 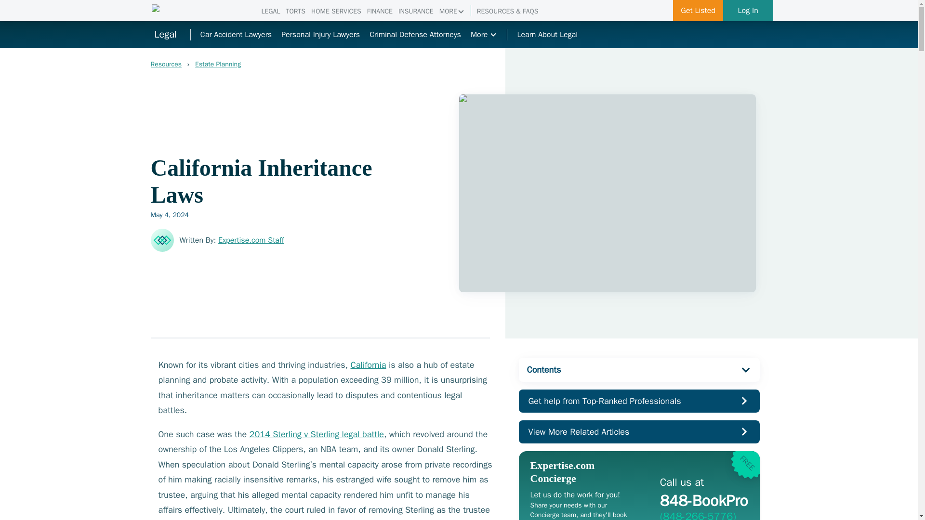 What do you see at coordinates (452, 12) in the screenshot?
I see `Get Listed` at bounding box center [452, 12].